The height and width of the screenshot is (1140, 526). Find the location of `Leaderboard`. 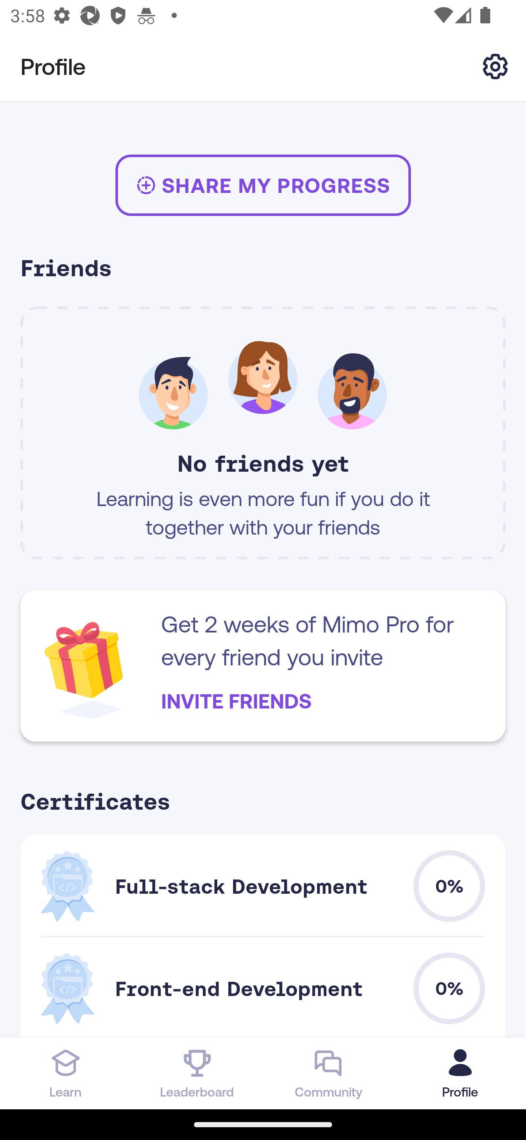

Leaderboard is located at coordinates (197, 1073).